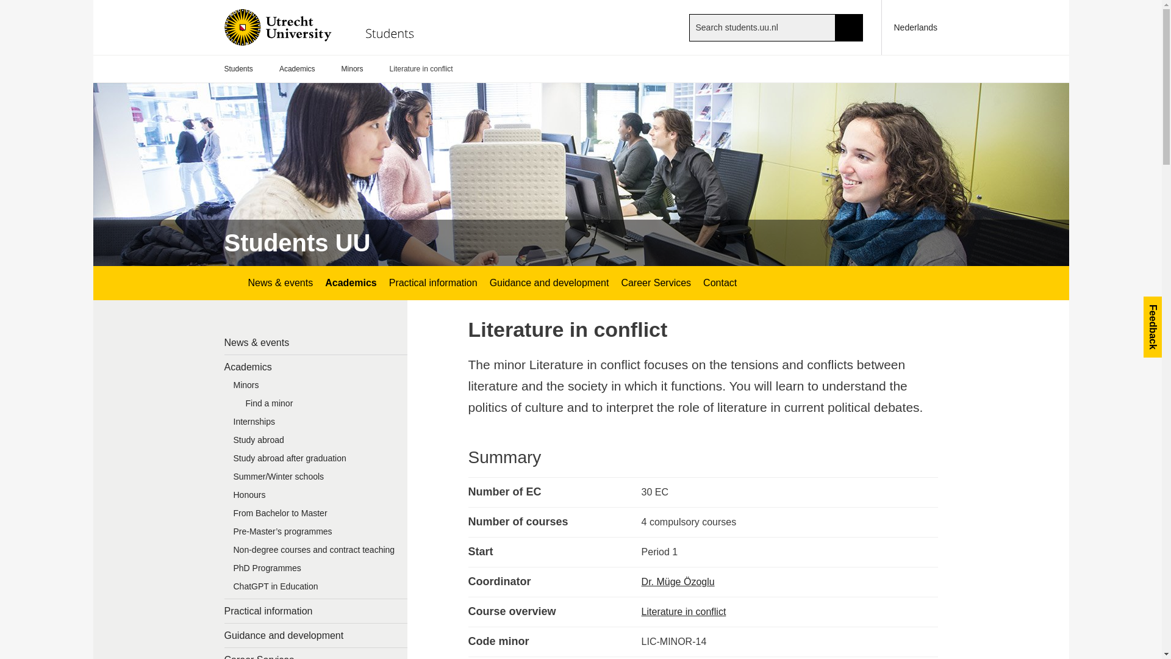  I want to click on Study abroad, so click(316, 442).